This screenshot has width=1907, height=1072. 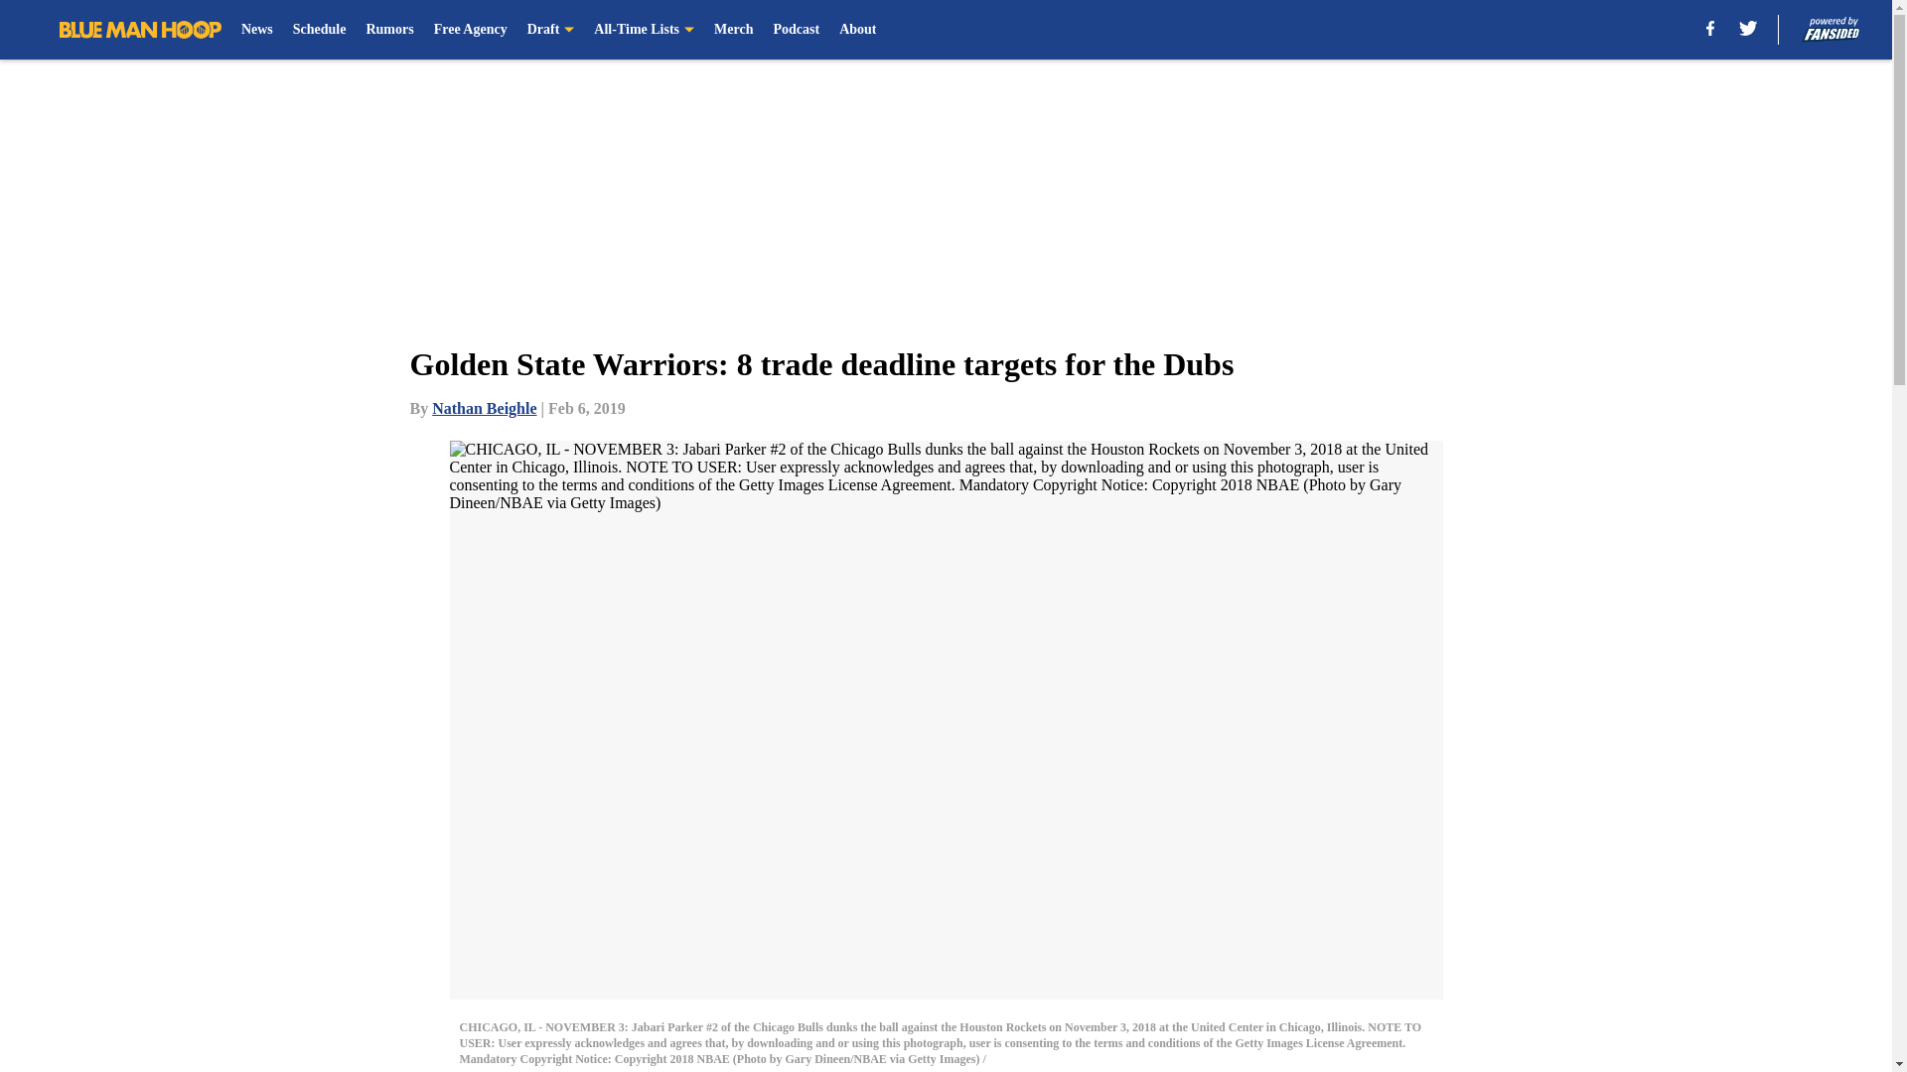 I want to click on Merch, so click(x=733, y=30).